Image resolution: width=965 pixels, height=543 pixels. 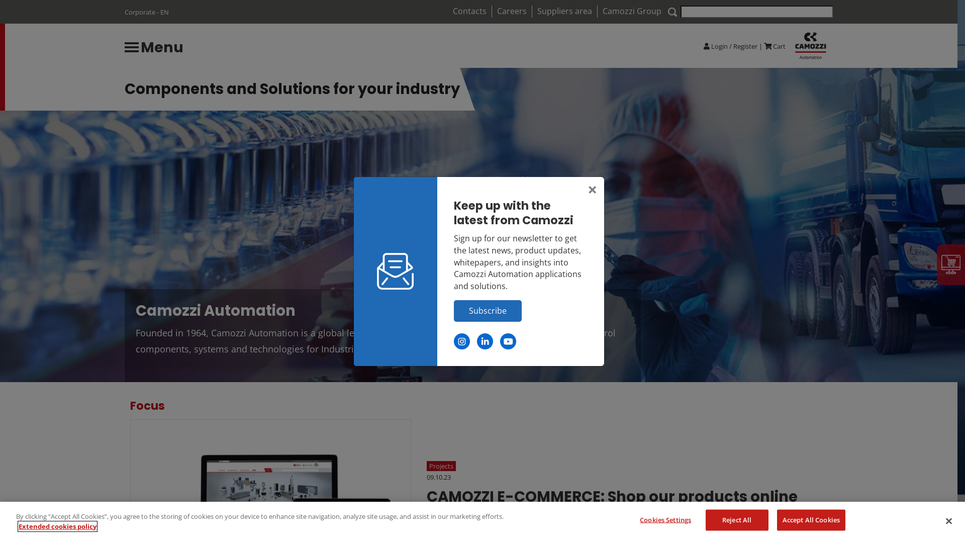 What do you see at coordinates (512, 11) in the screenshot?
I see `Careers` at bounding box center [512, 11].